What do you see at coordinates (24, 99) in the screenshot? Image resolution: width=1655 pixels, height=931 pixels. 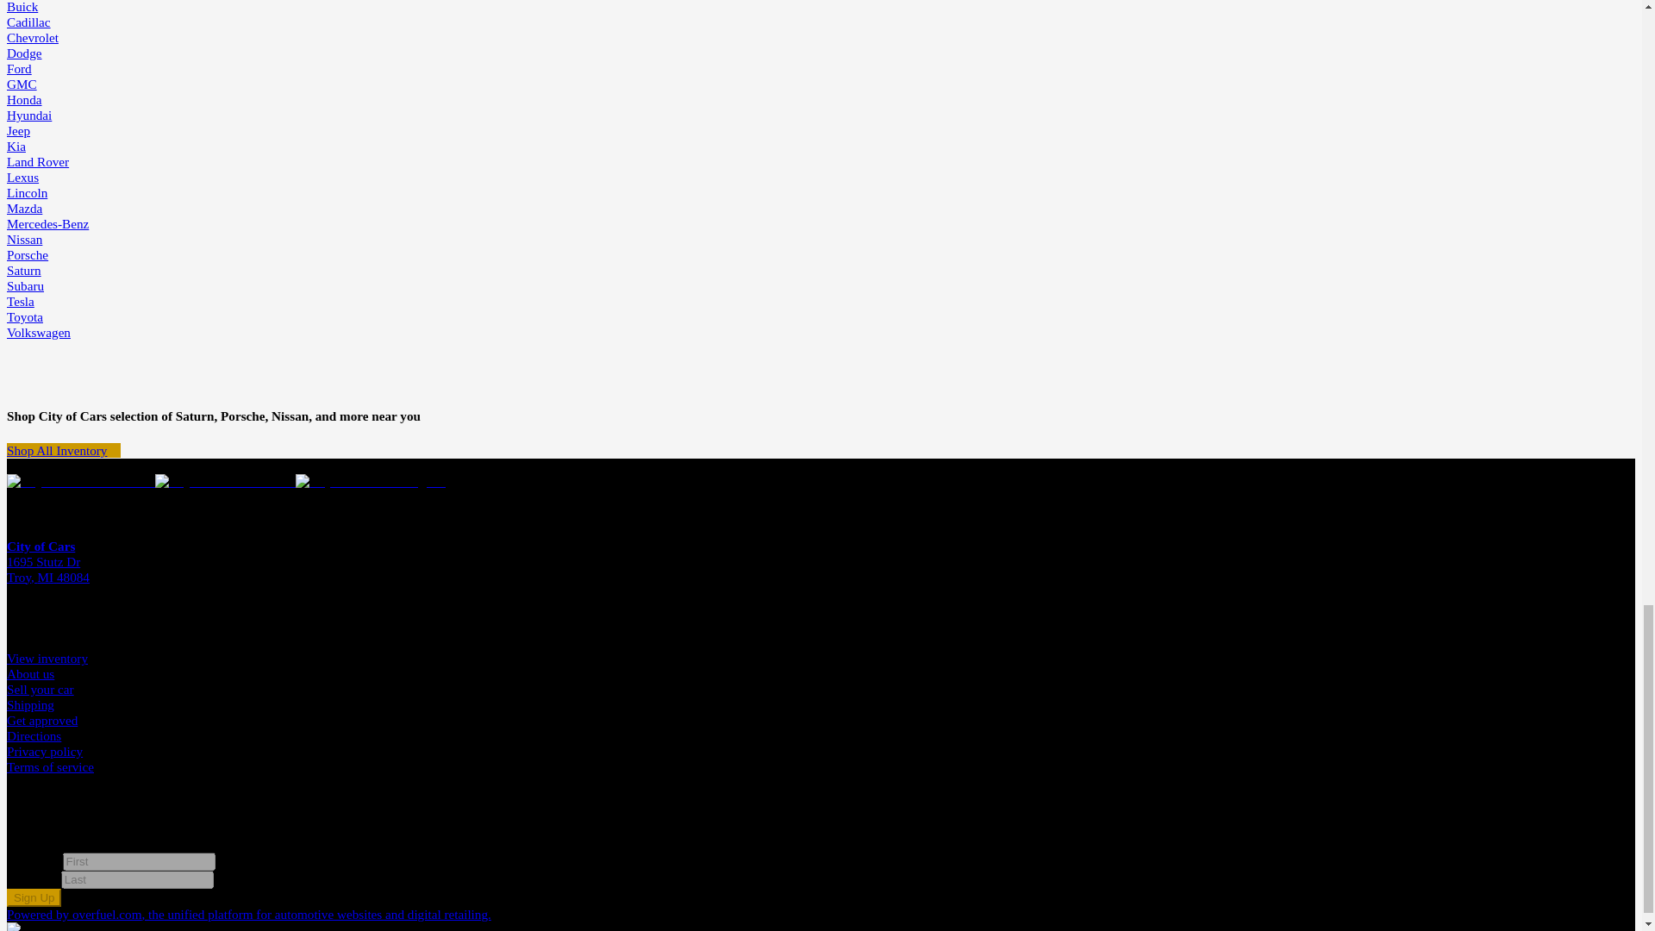 I see `Honda` at bounding box center [24, 99].